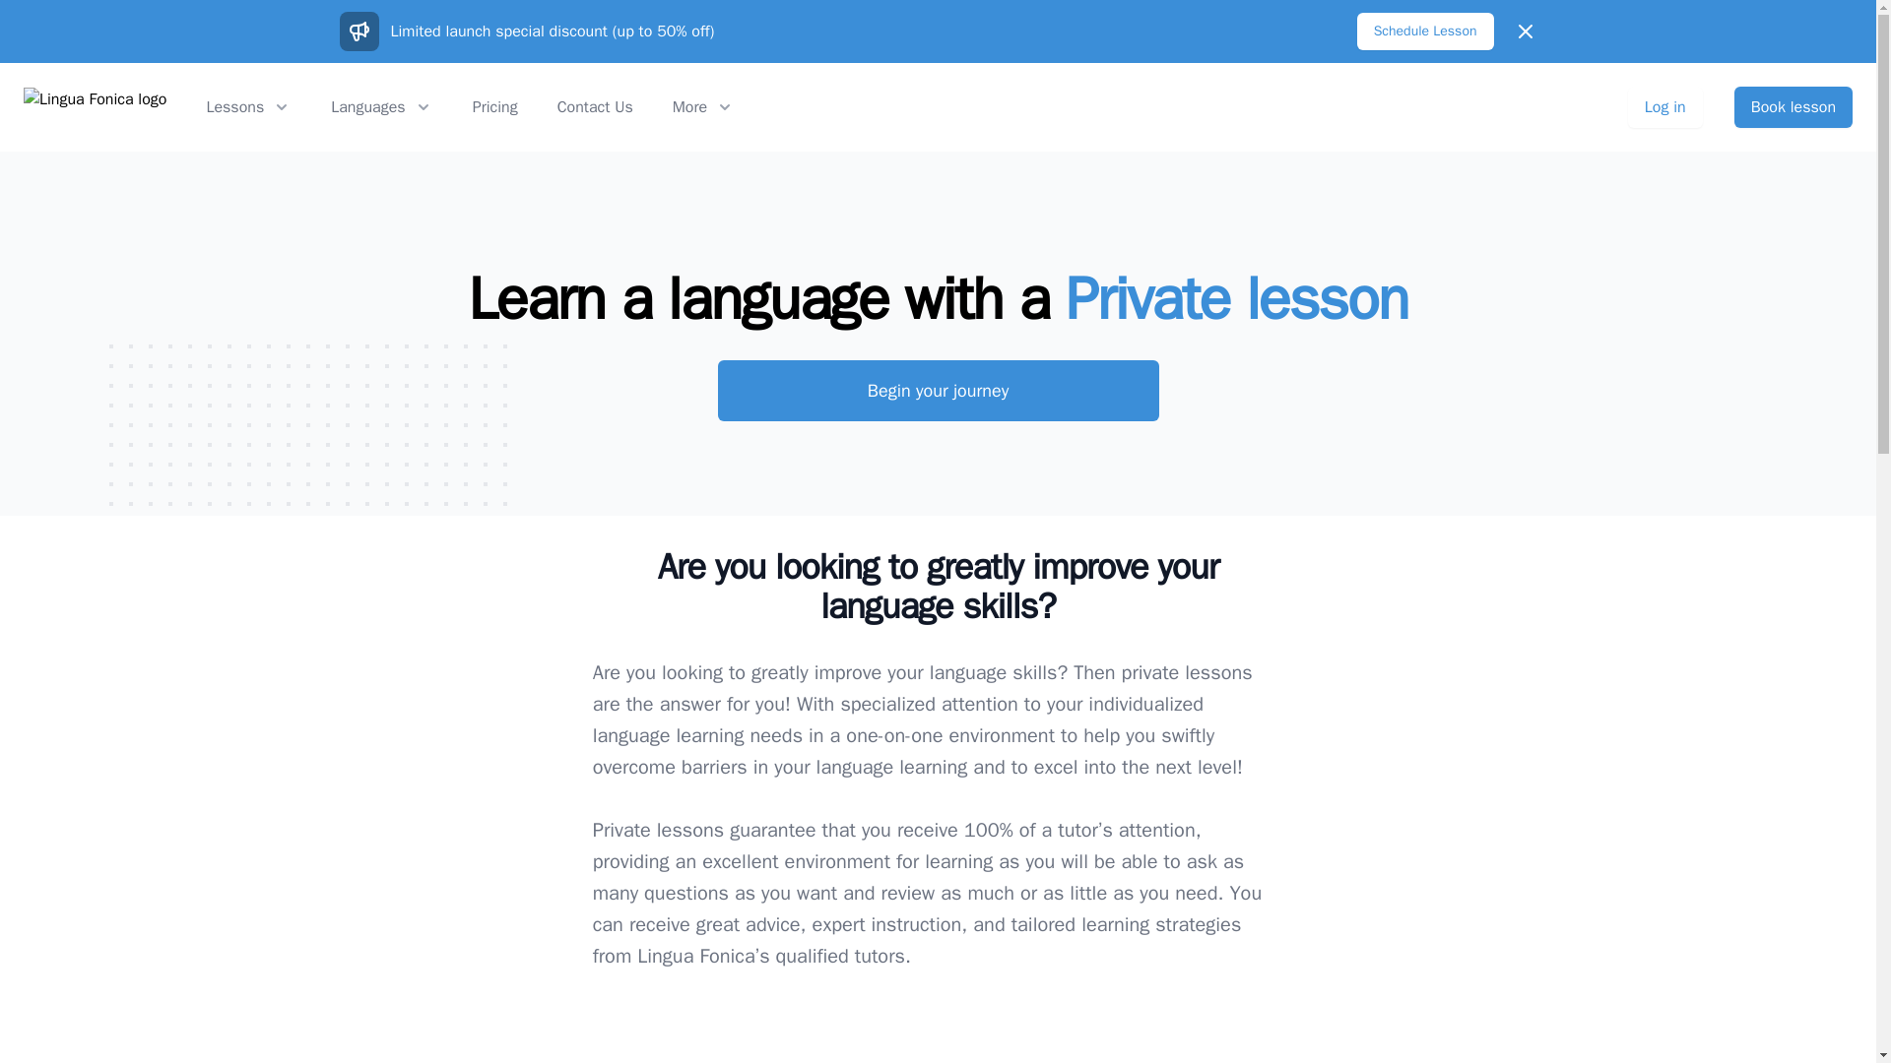  What do you see at coordinates (248, 106) in the screenshot?
I see `Lessons` at bounding box center [248, 106].